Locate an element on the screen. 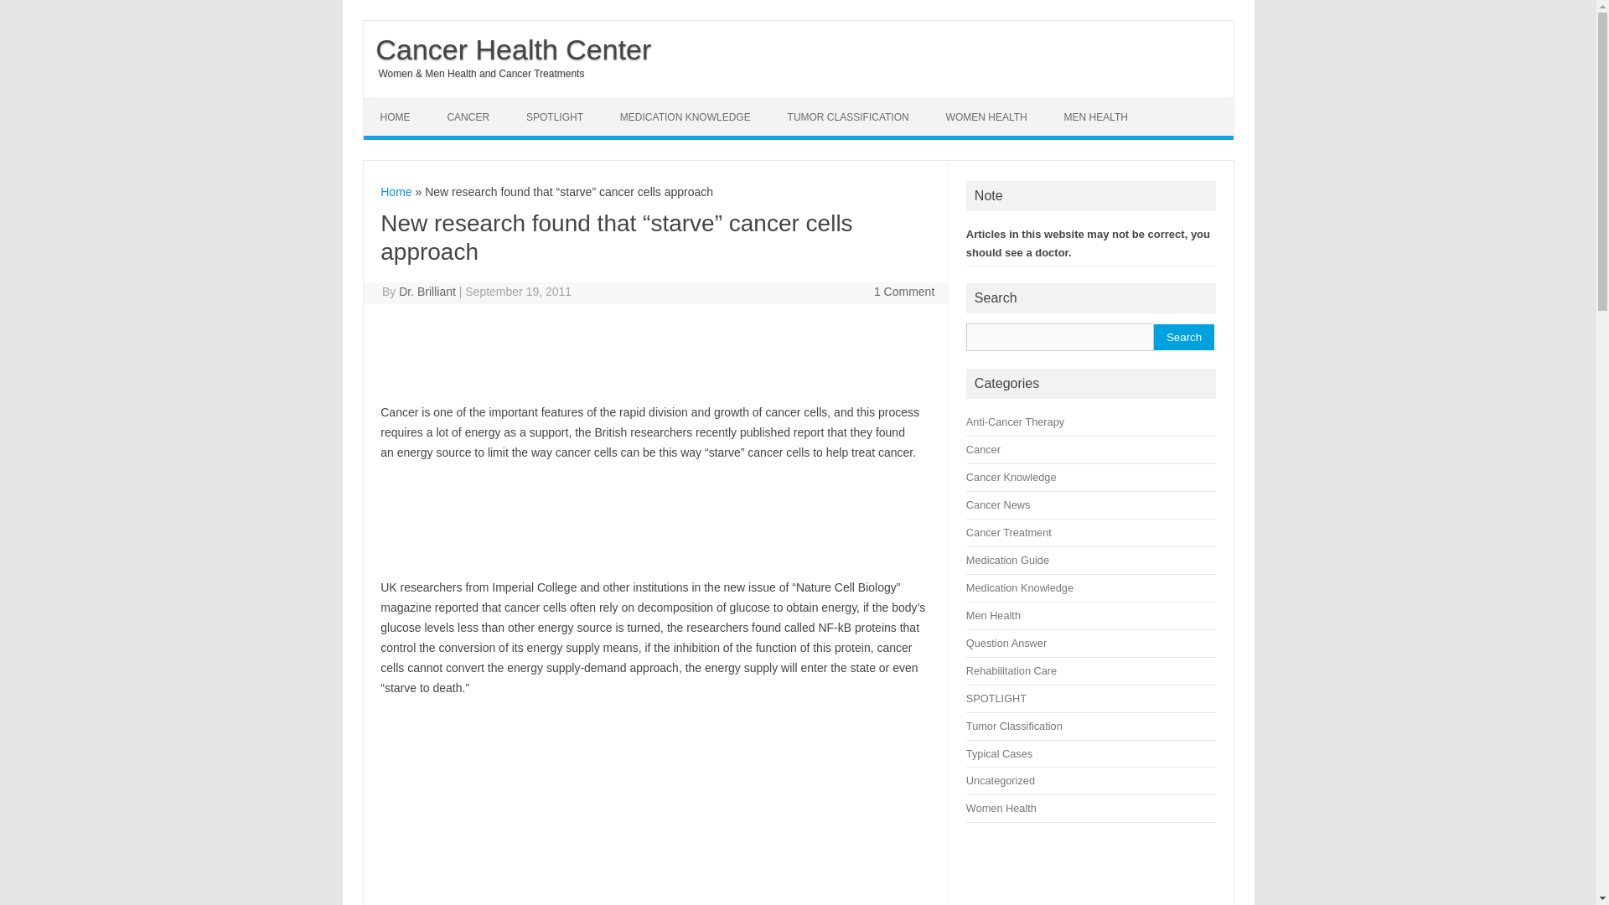 The image size is (1609, 905). Cancer Treatment is located at coordinates (1009, 531).